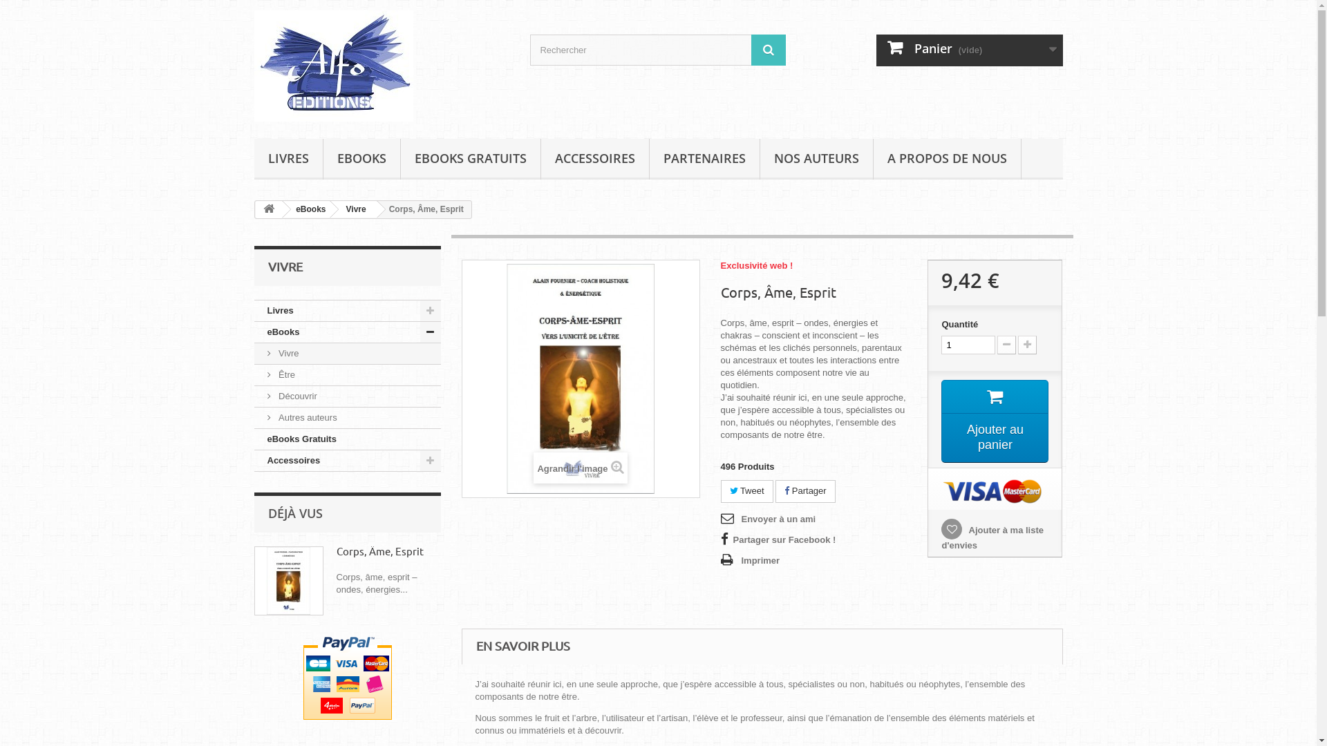  What do you see at coordinates (750, 561) in the screenshot?
I see `Imprimer` at bounding box center [750, 561].